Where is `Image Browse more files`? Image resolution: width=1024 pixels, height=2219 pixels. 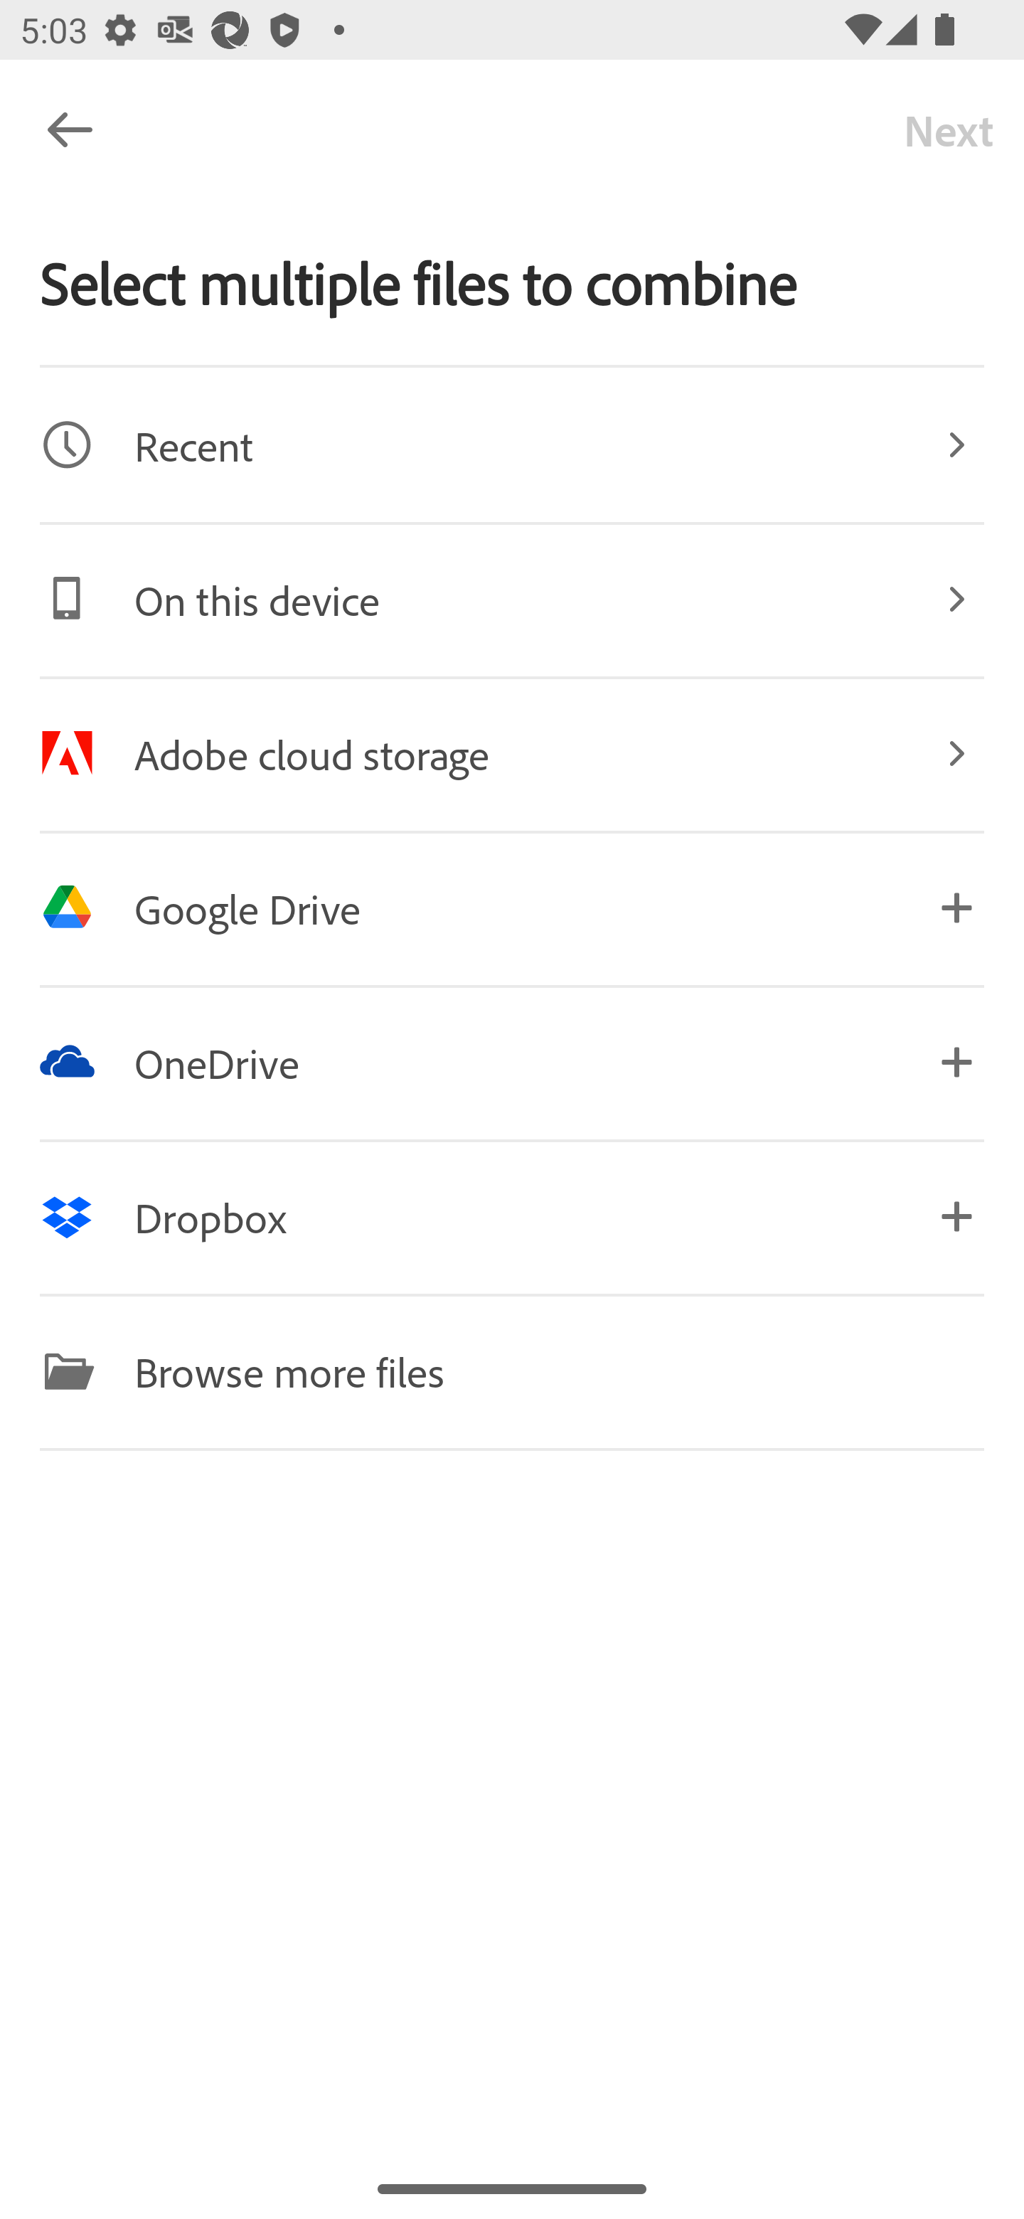
Image Browse more files is located at coordinates (512, 1371).